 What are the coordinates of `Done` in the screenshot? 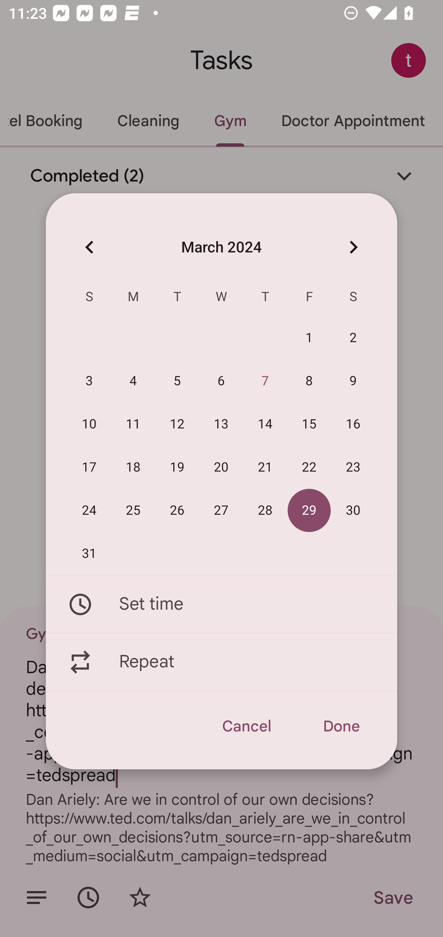 It's located at (341, 726).